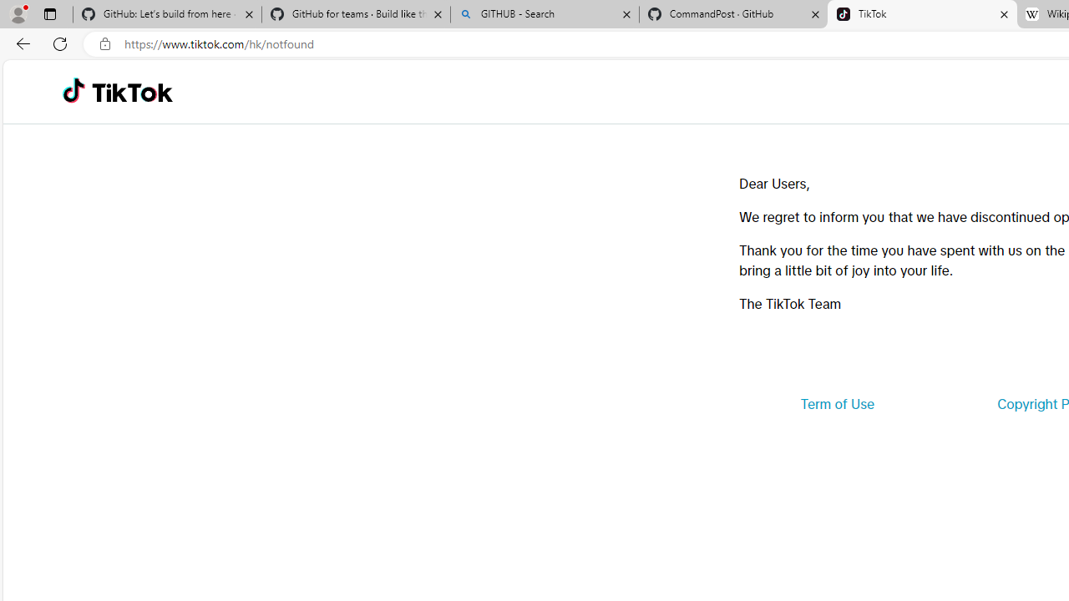 The image size is (1069, 601). Describe the element at coordinates (545, 15) in the screenshot. I see `GITHUB - Search` at that location.